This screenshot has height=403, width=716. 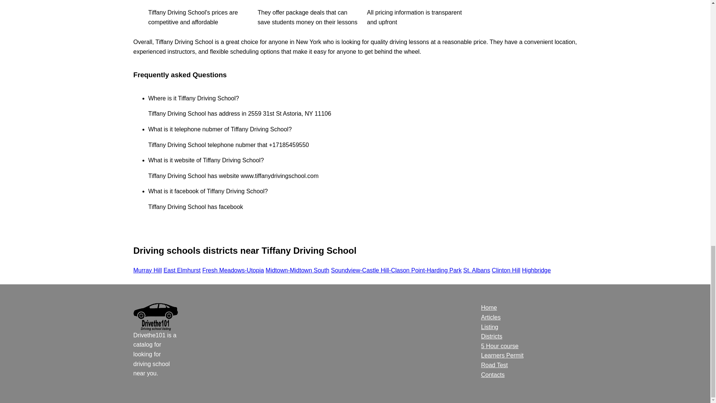 I want to click on St. Albans, so click(x=477, y=270).